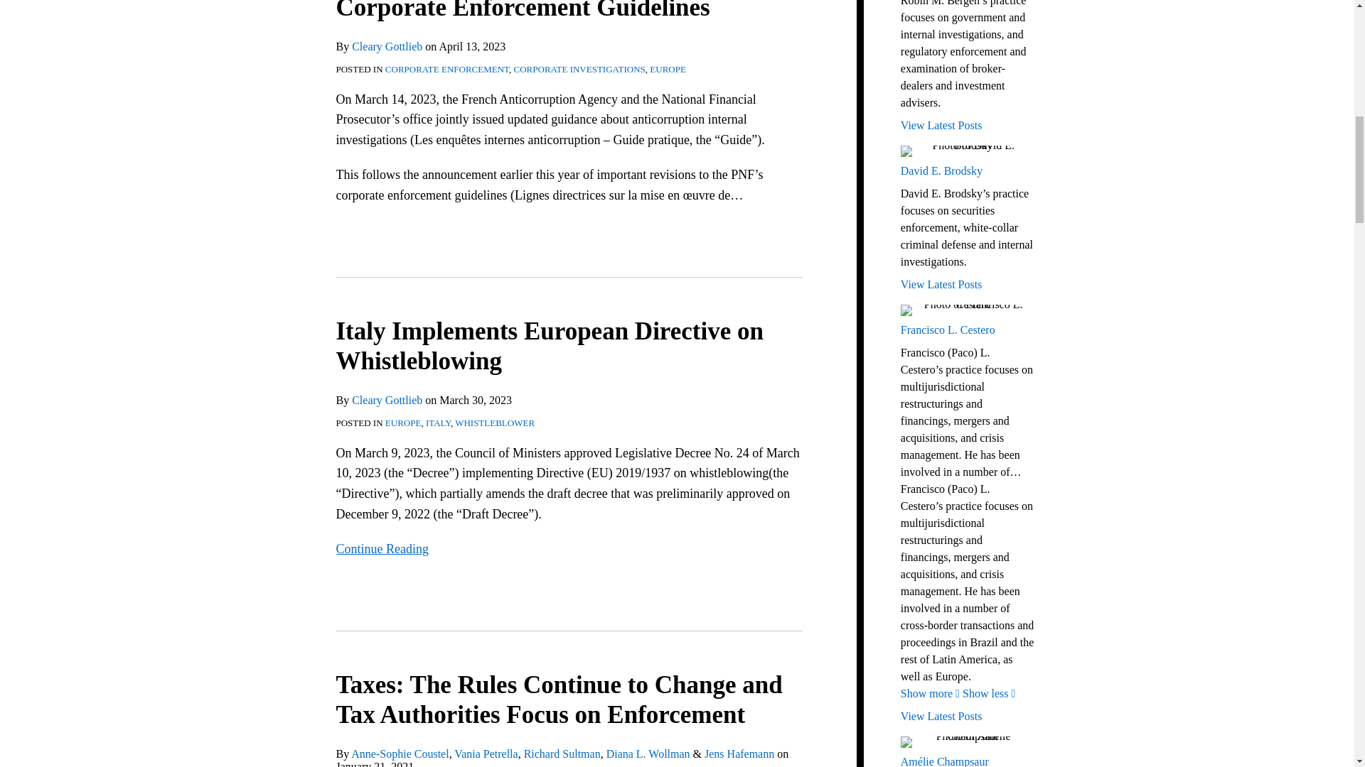  I want to click on Anne-Sophie Coustel, so click(400, 754).